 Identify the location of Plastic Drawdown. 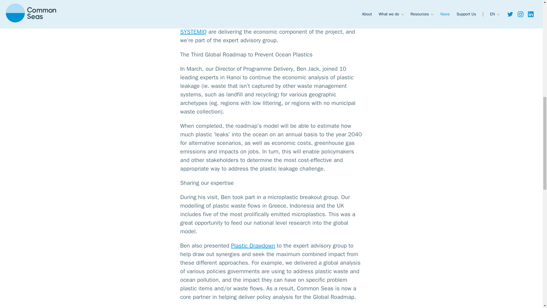
(299, 6).